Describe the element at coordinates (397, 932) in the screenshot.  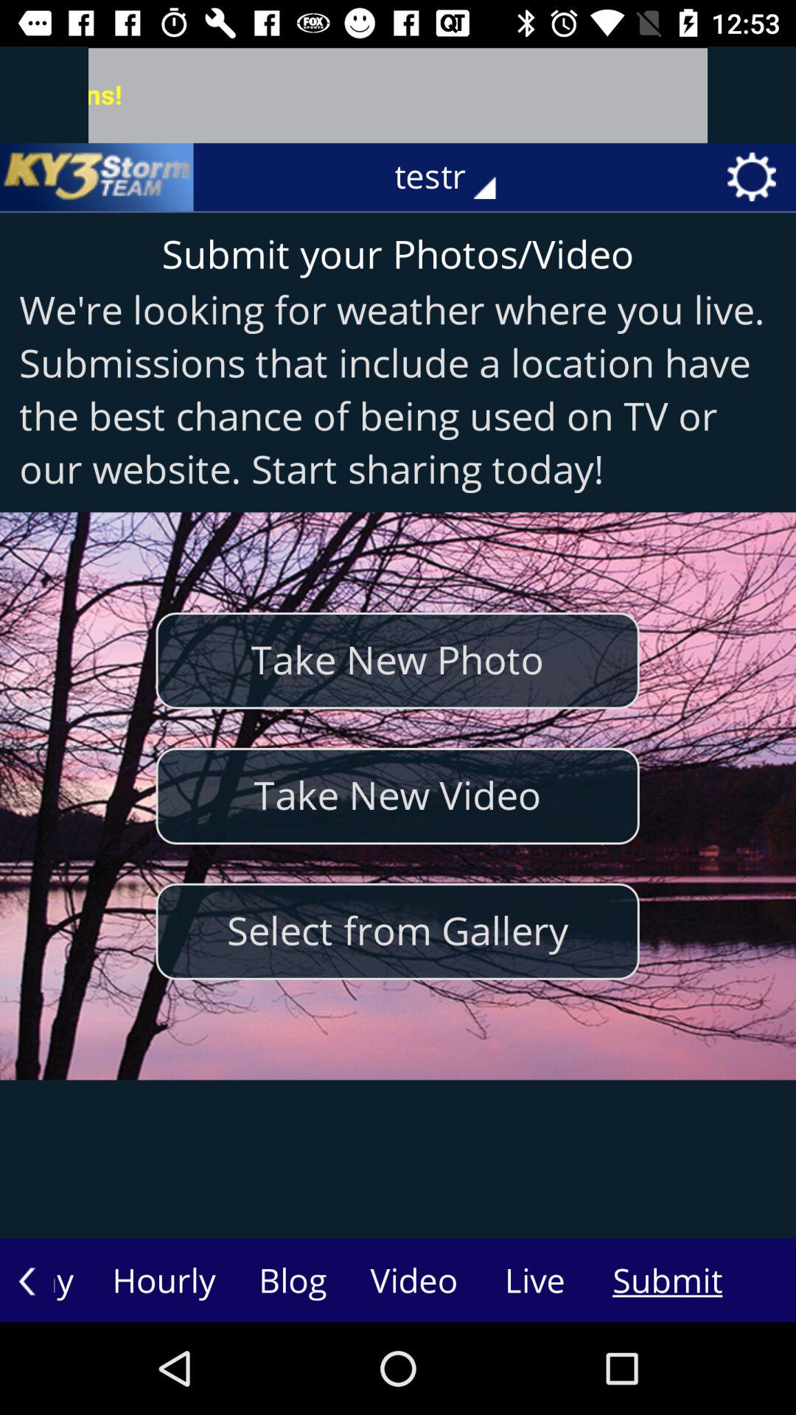
I see `select the icon below take new video` at that location.